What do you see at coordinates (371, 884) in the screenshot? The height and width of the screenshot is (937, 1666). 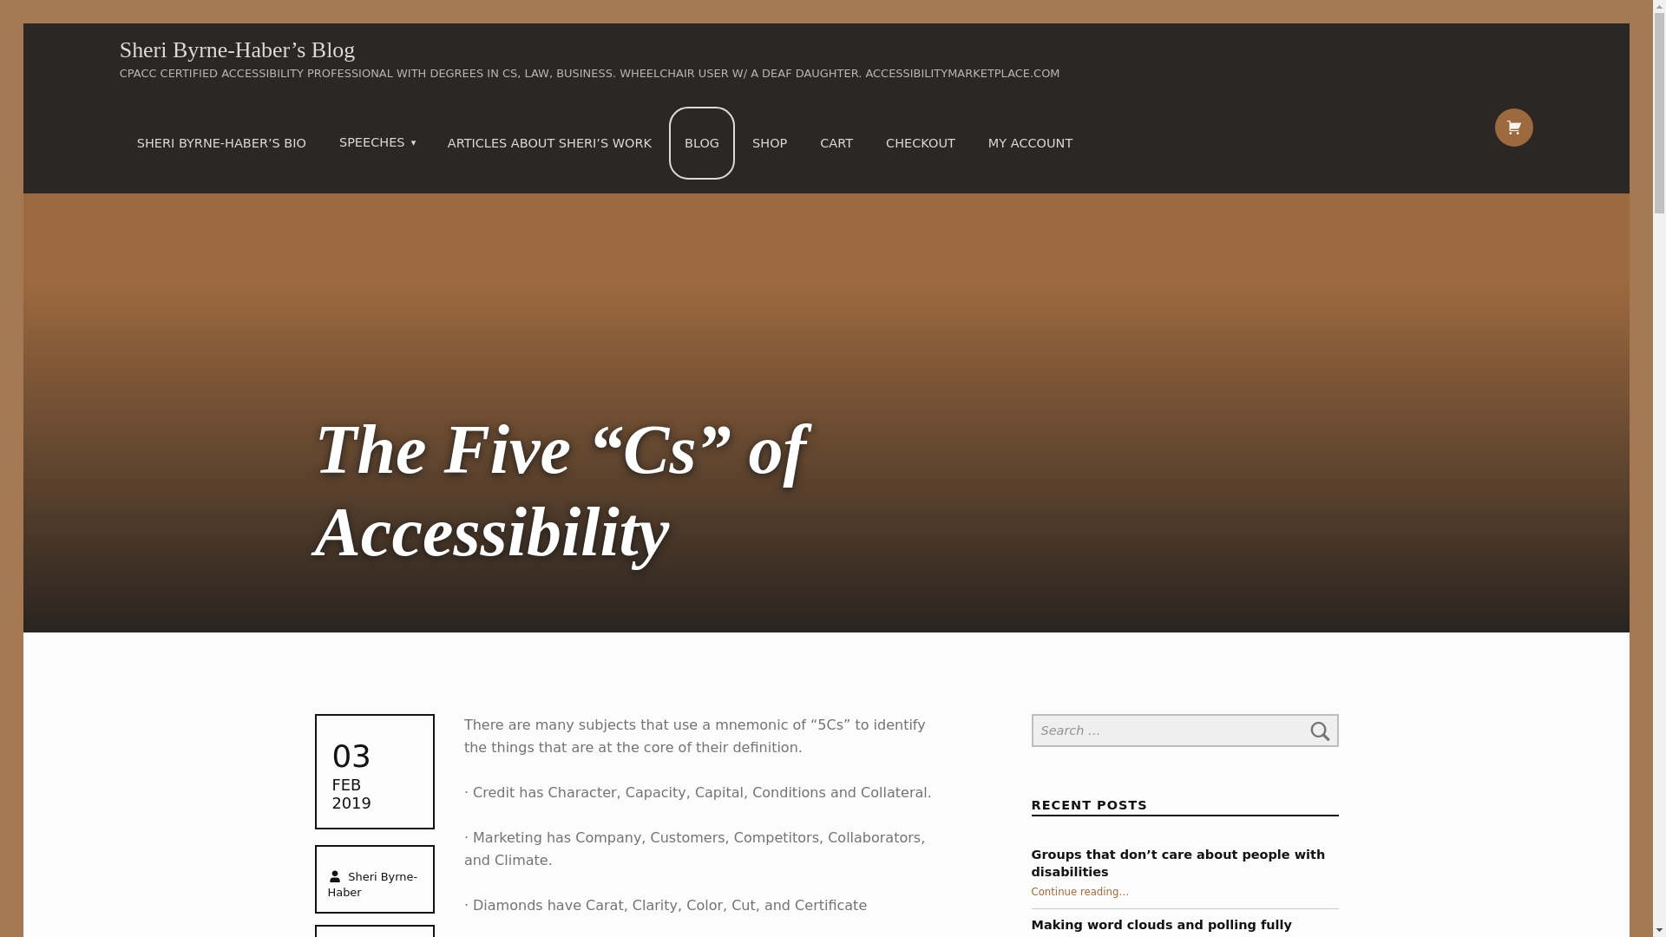 I see `Sheri Byrne-Haber` at bounding box center [371, 884].